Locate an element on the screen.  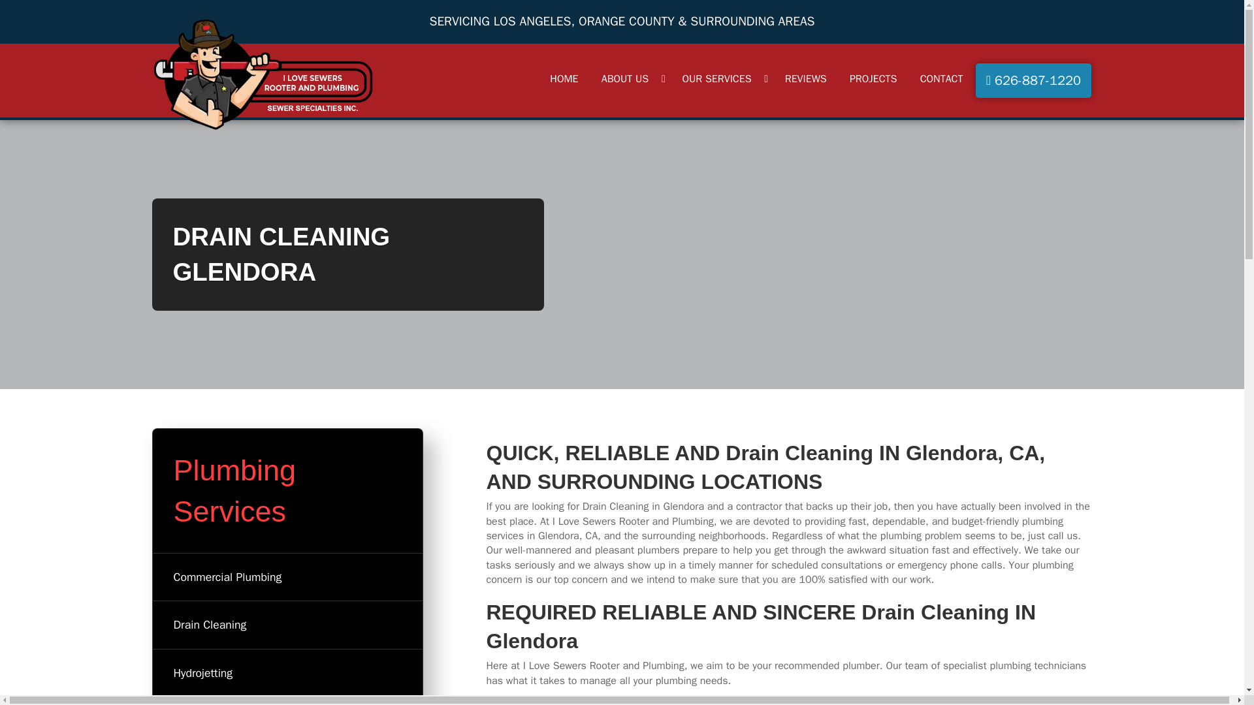
PROJECTS is located at coordinates (873, 78).